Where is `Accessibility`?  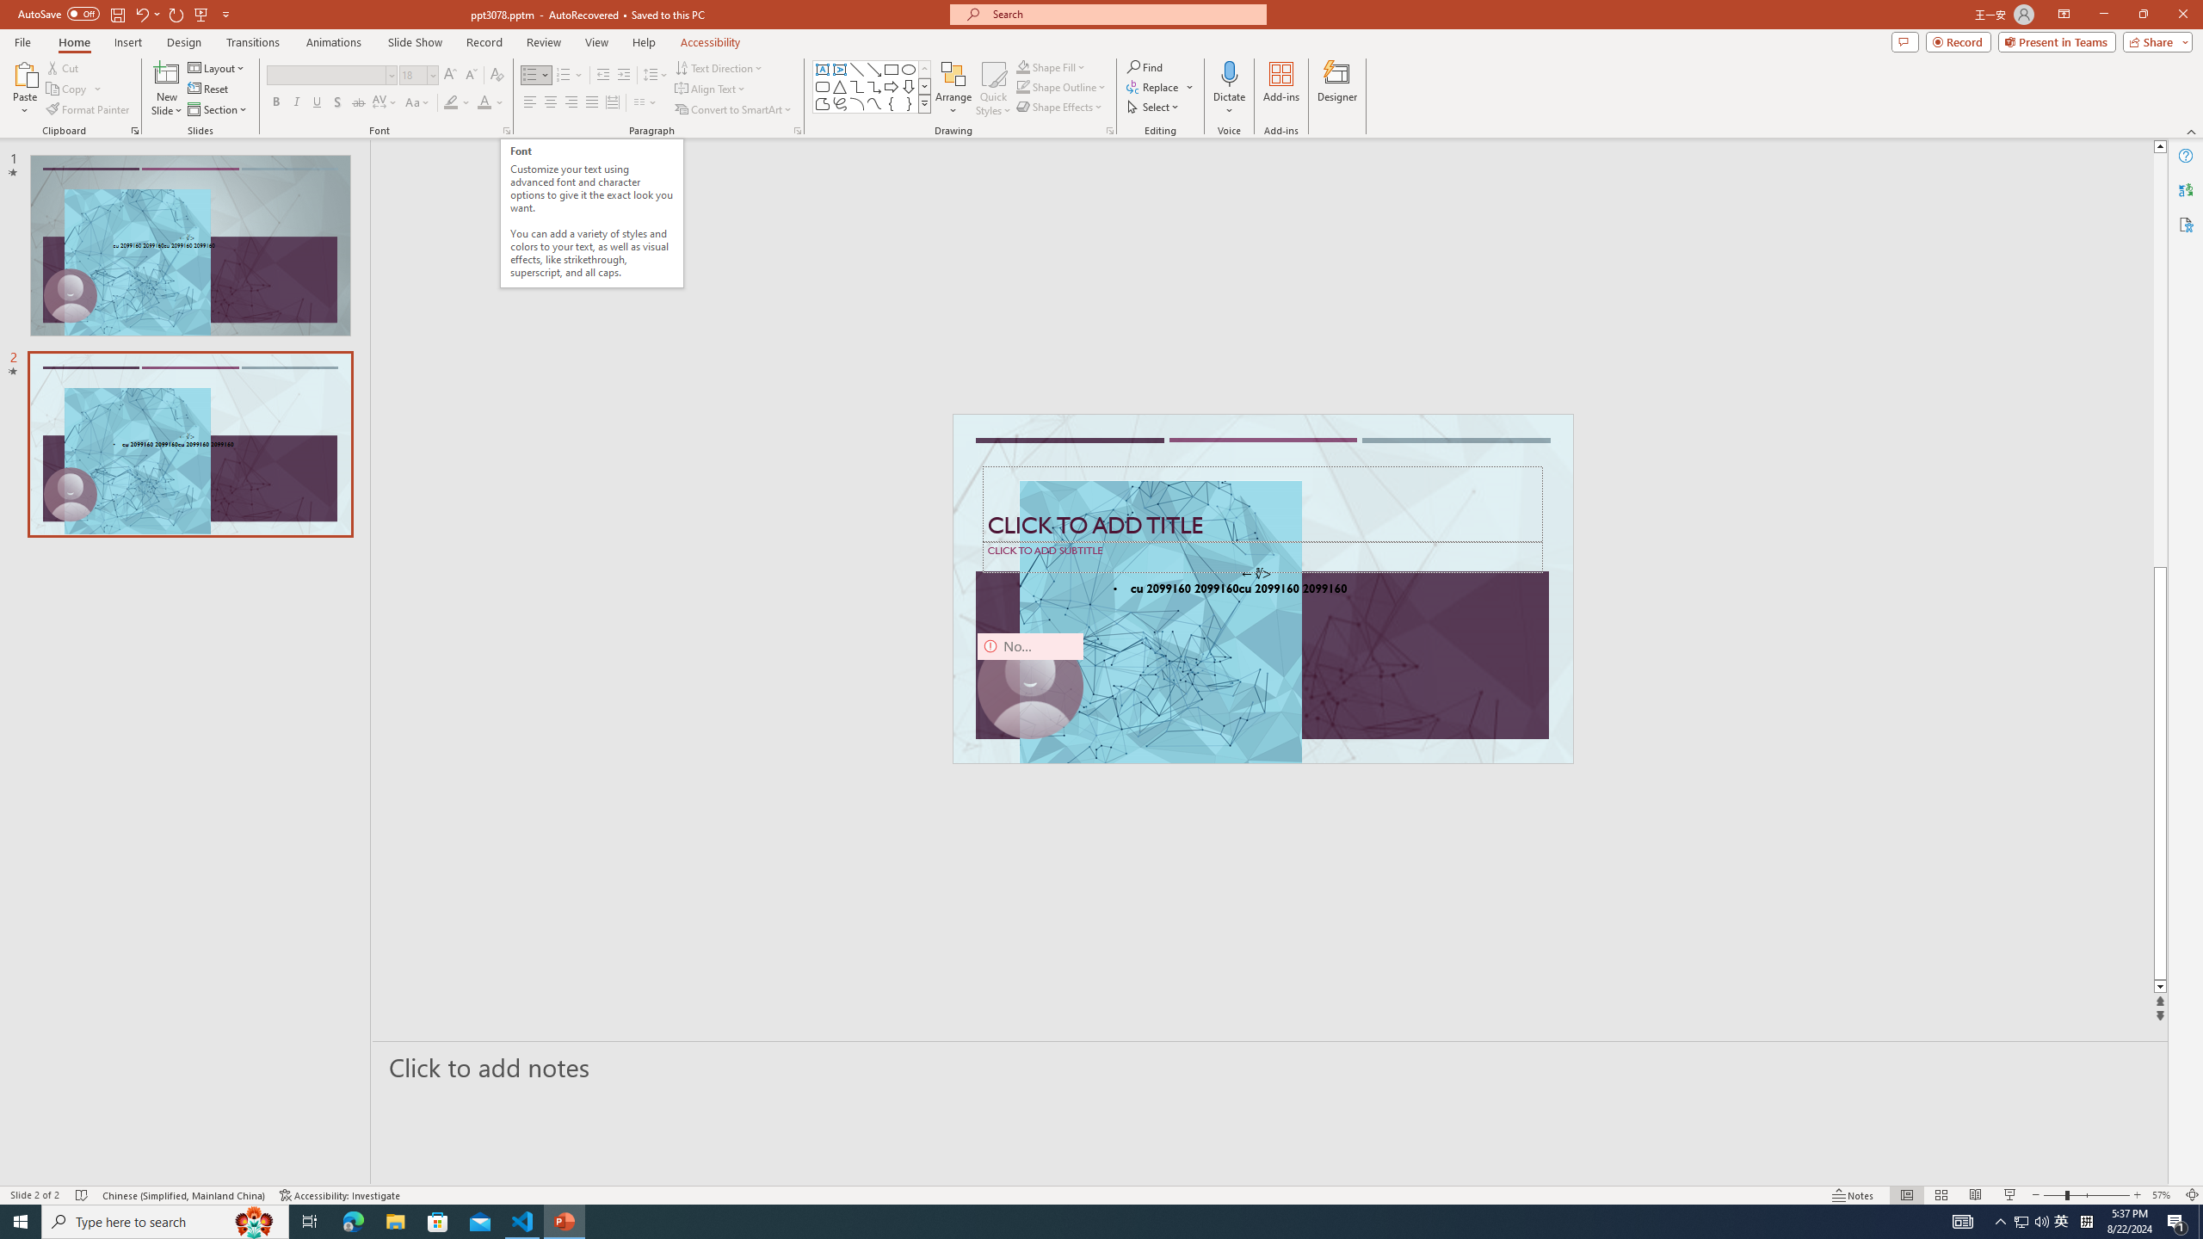 Accessibility is located at coordinates (2186, 224).